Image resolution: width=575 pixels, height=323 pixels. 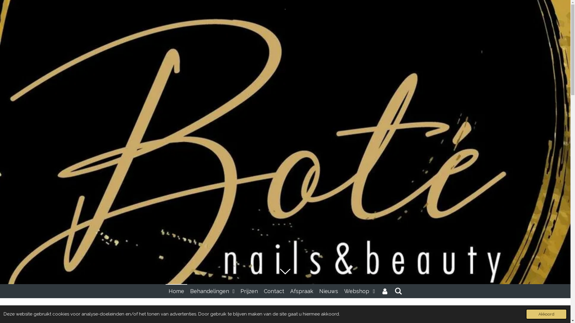 I want to click on Account, so click(x=385, y=291).